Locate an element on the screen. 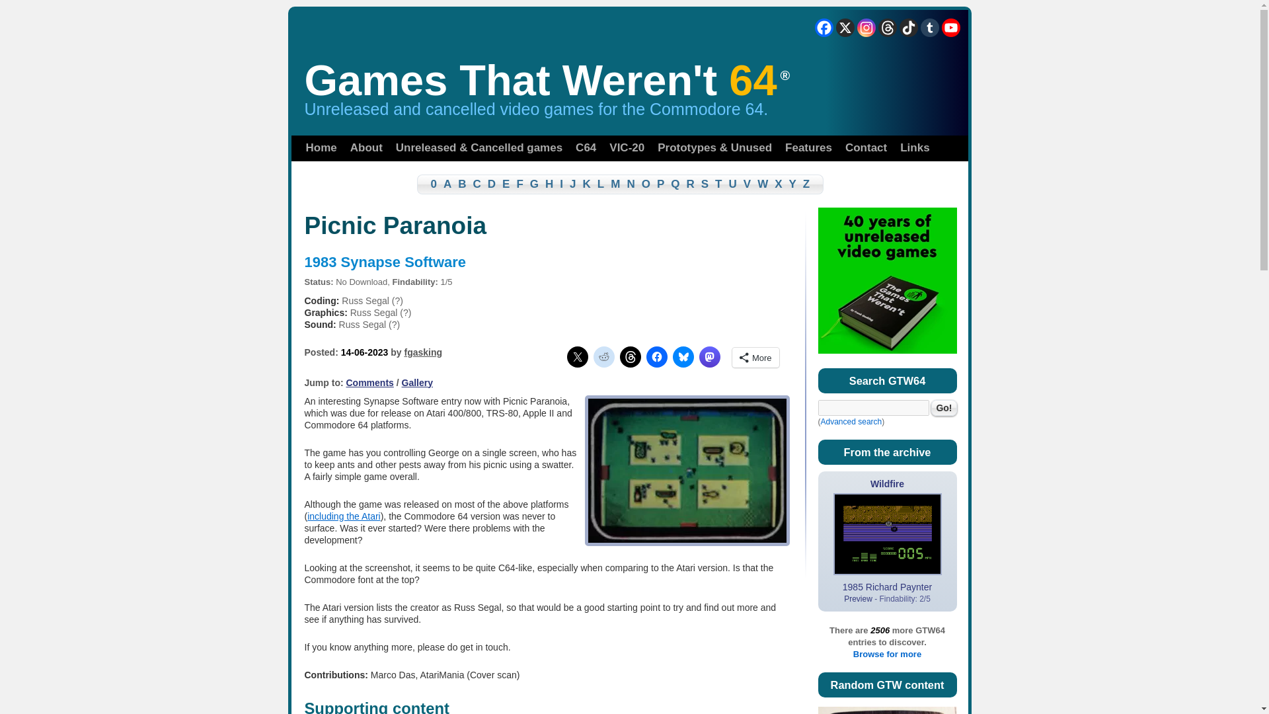 The height and width of the screenshot is (714, 1269). 0 is located at coordinates (427, 184).